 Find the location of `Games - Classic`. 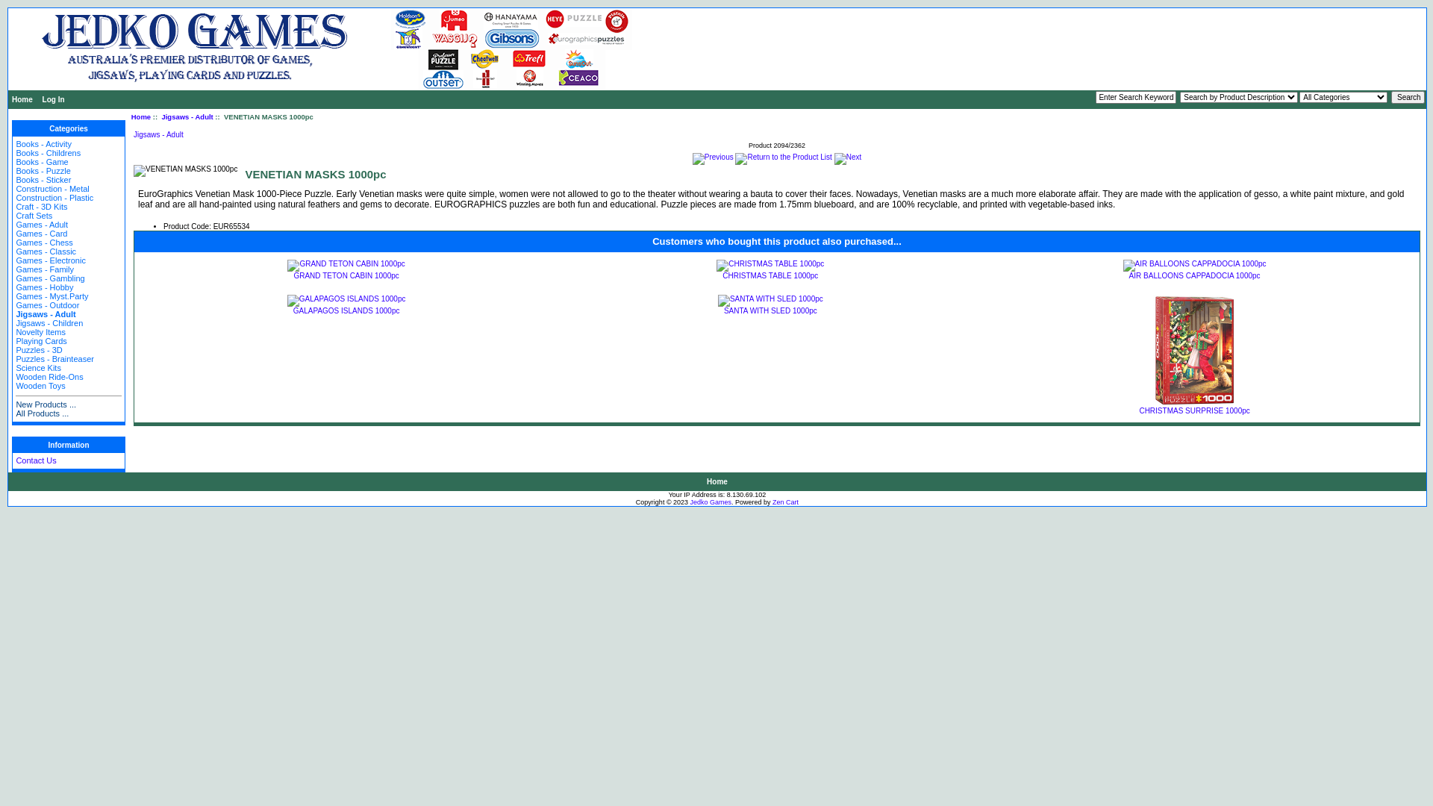

Games - Classic is located at coordinates (46, 252).